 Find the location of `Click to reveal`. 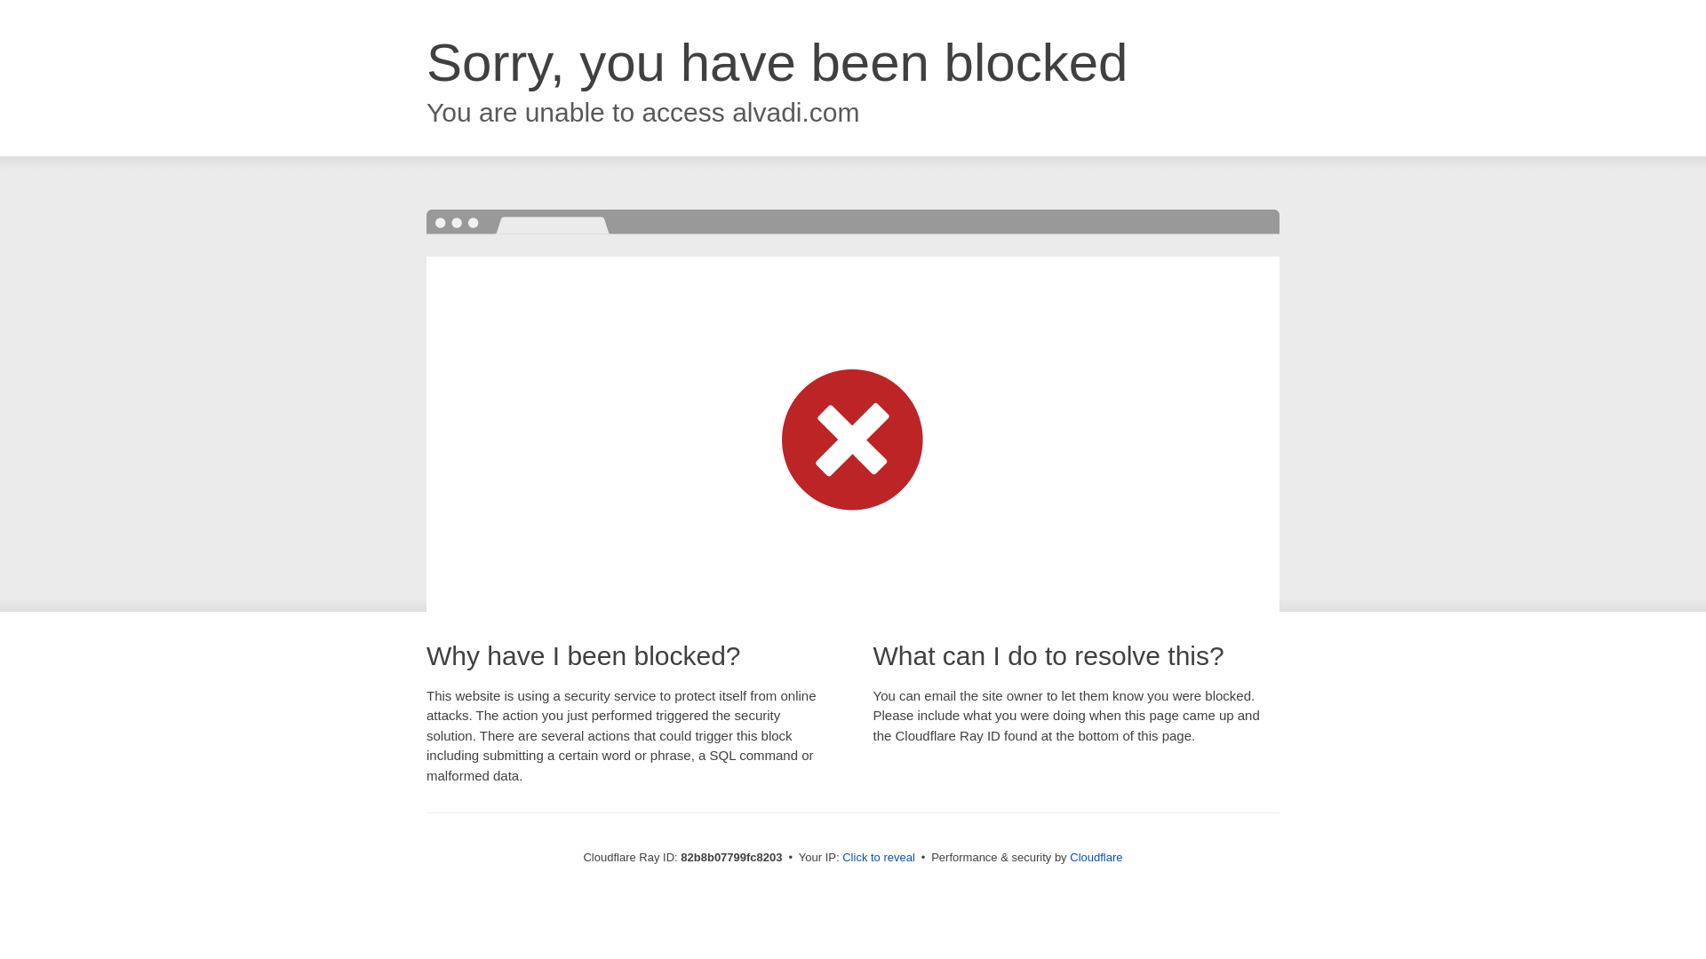

Click to reveal is located at coordinates (879, 858).